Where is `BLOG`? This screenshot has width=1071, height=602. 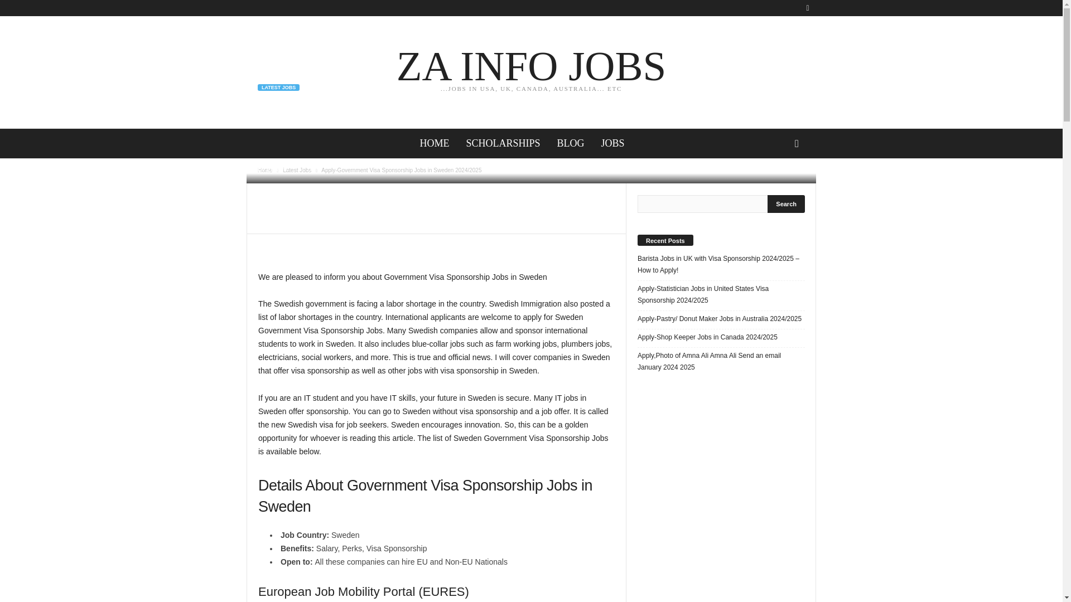 BLOG is located at coordinates (434, 144).